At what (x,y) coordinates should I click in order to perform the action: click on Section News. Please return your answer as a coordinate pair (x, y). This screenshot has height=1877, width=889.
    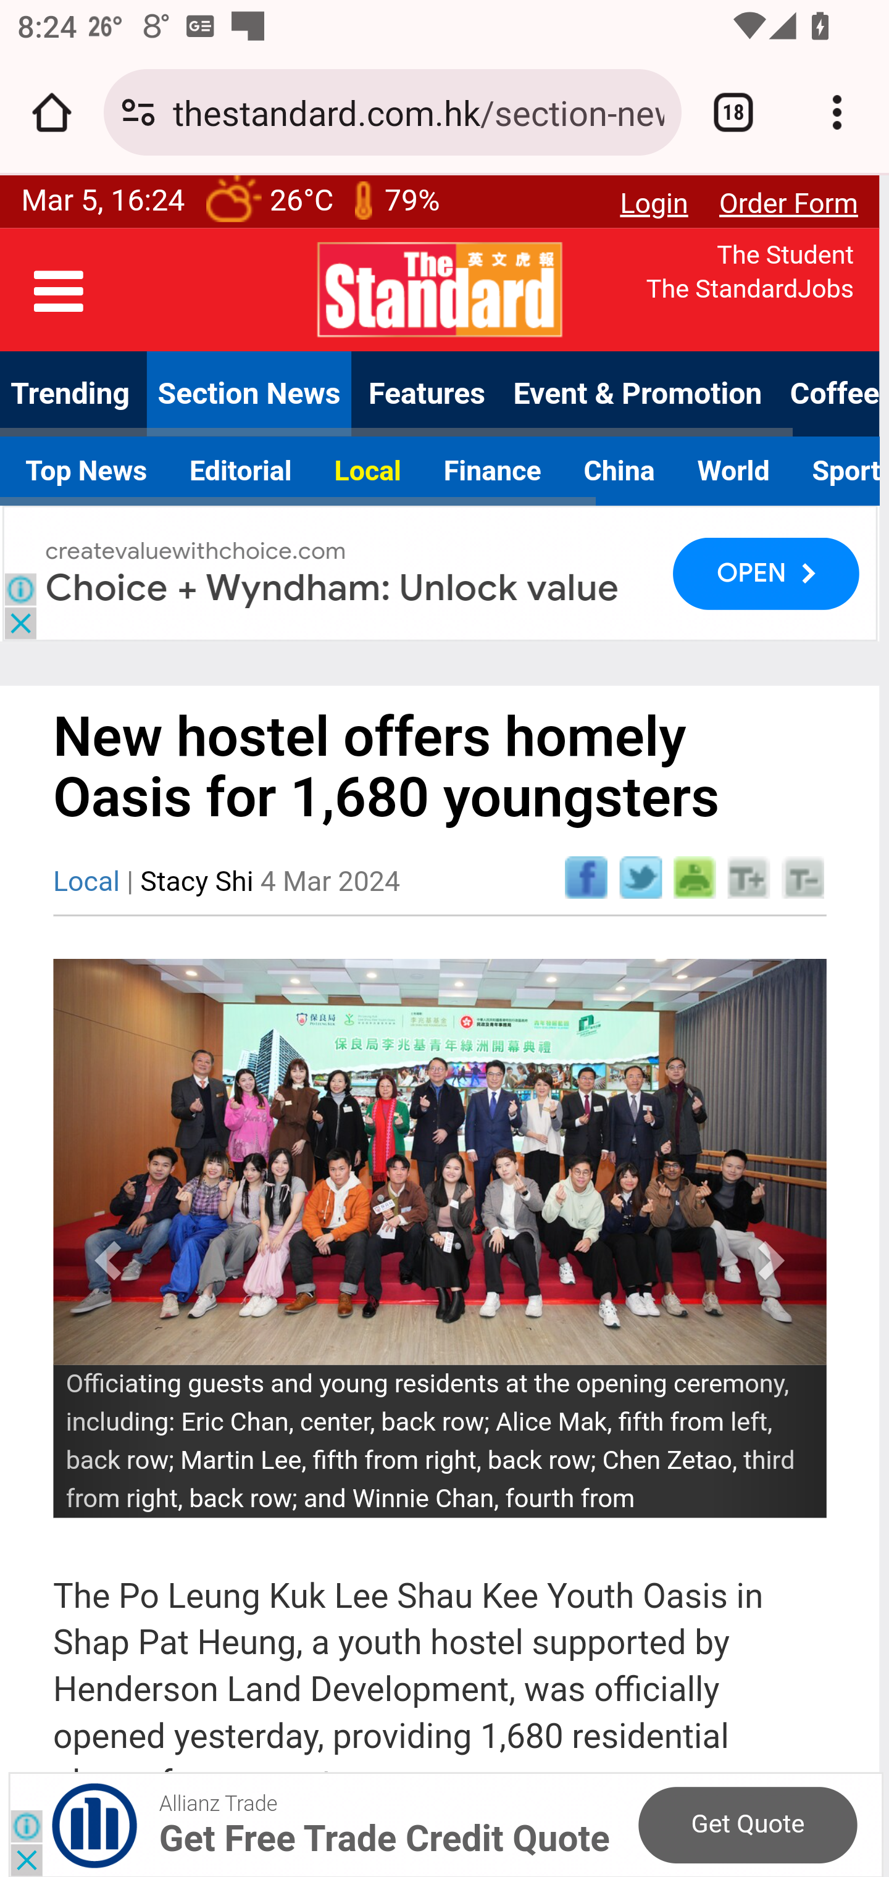
    Looking at the image, I should click on (249, 395).